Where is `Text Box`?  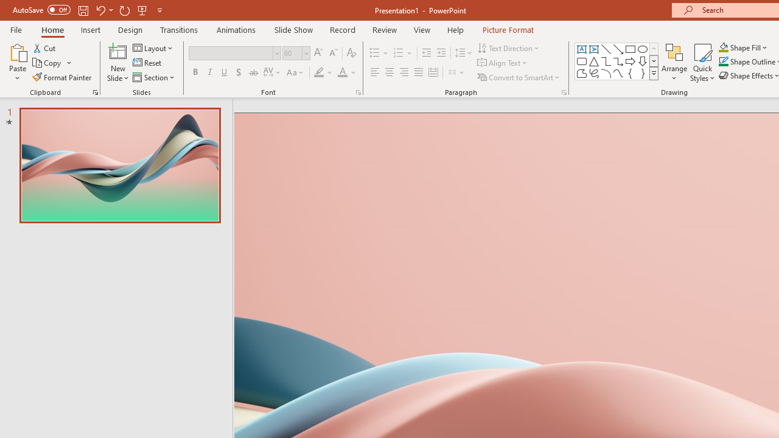
Text Box is located at coordinates (582, 49).